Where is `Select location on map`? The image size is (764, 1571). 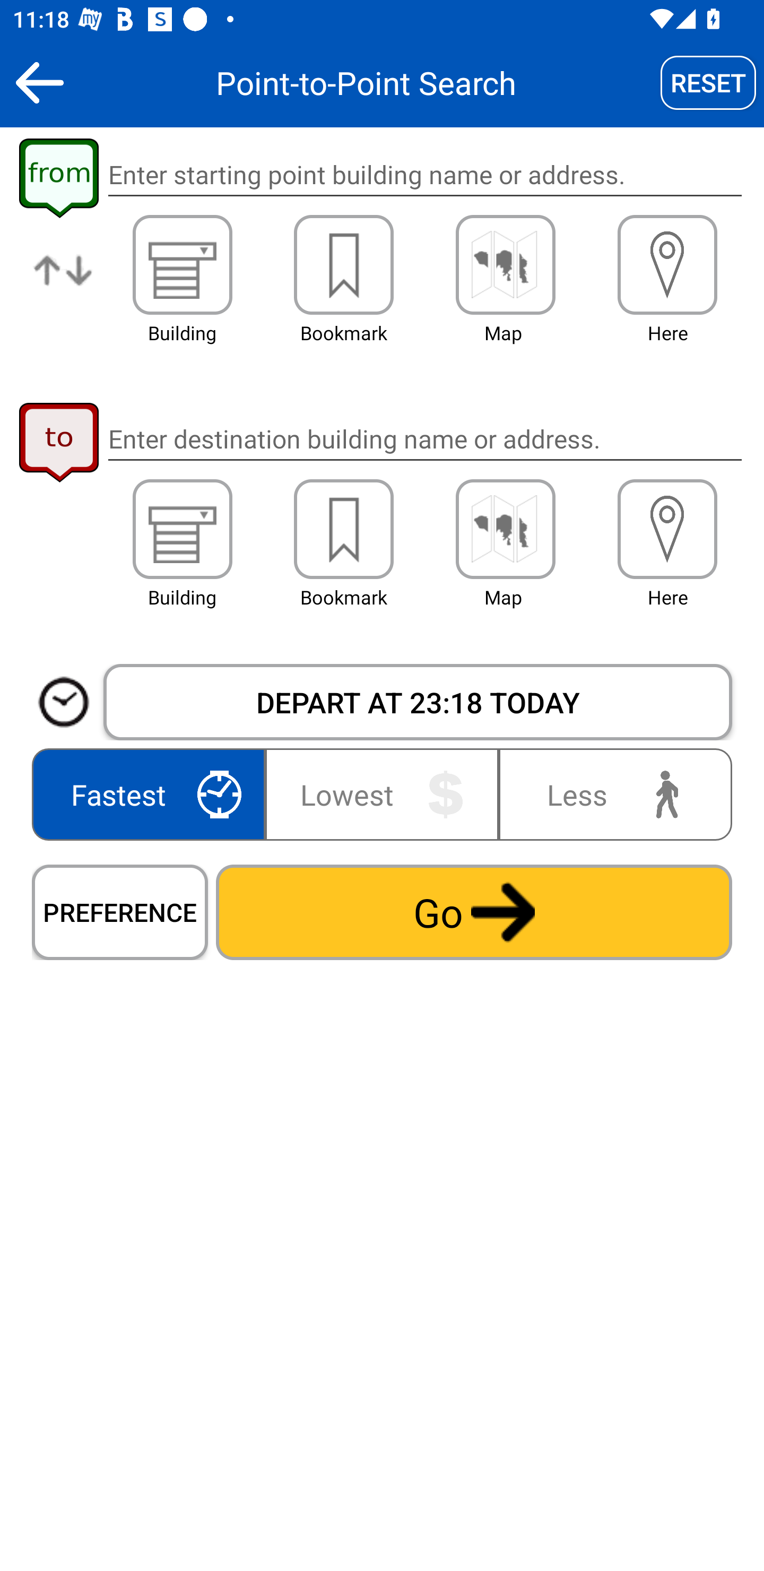 Select location on map is located at coordinates (505, 529).